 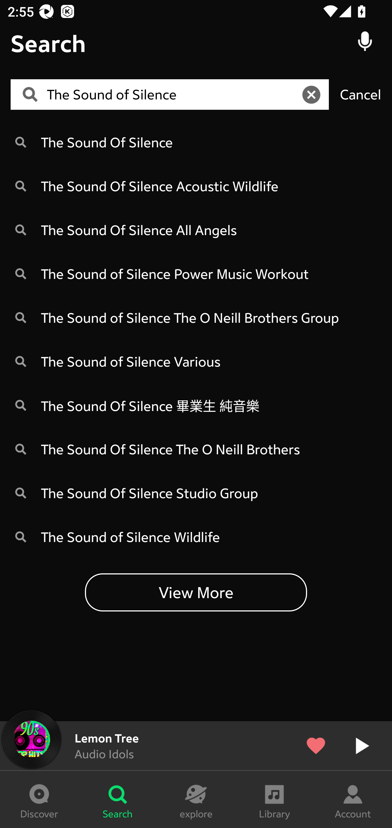 I want to click on explore, so click(x=196, y=799).